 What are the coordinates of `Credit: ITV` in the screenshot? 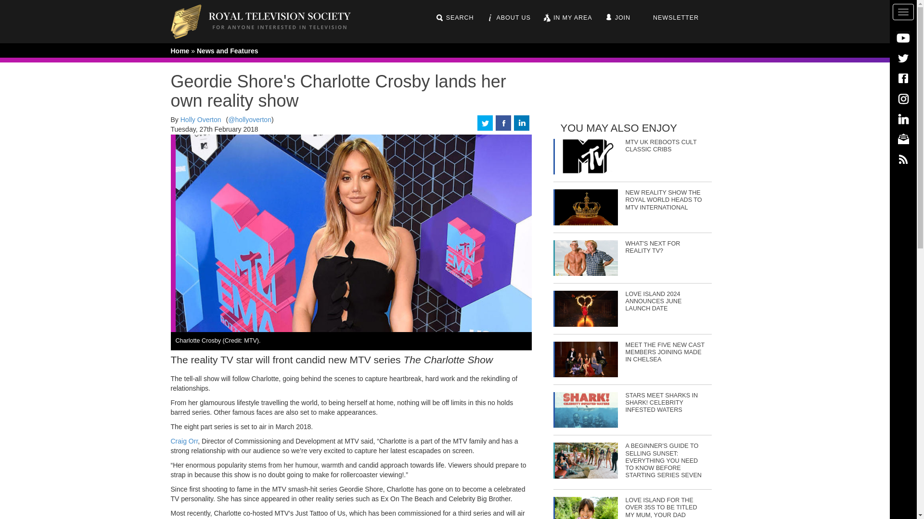 It's located at (586, 409).